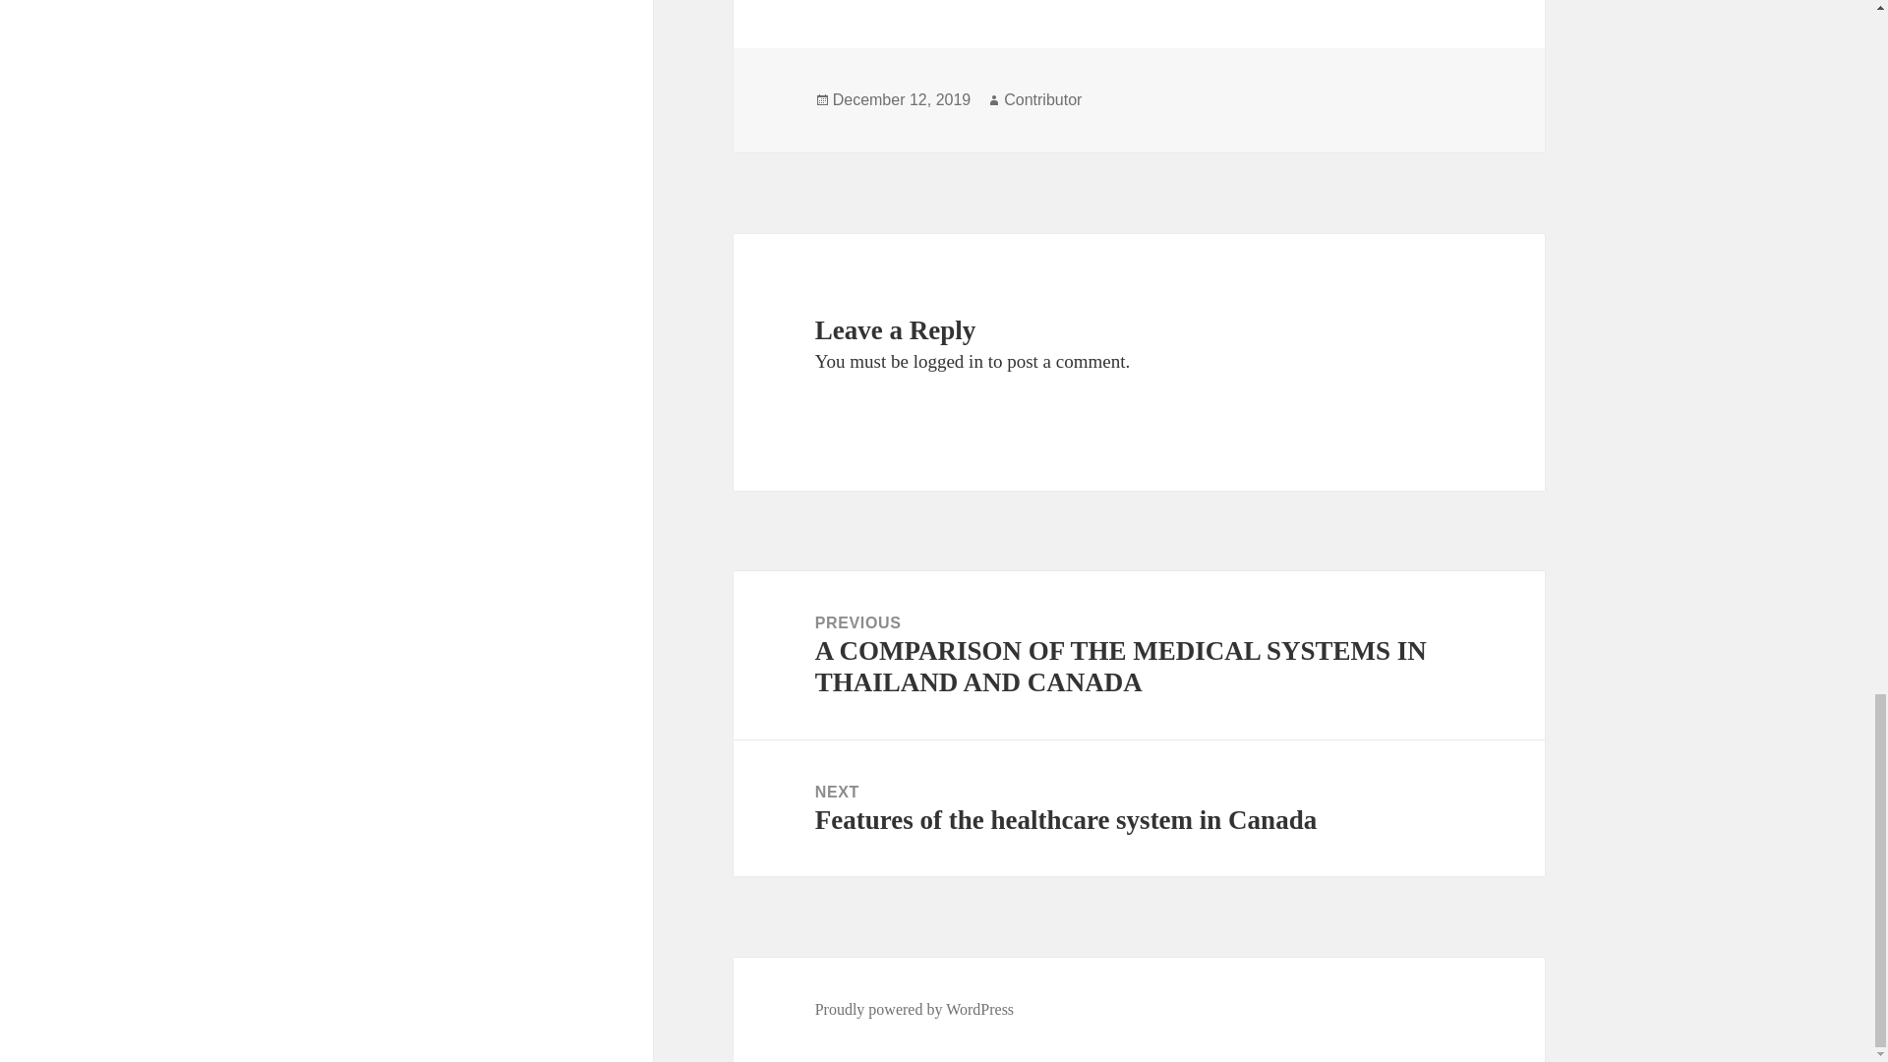 The height and width of the screenshot is (1062, 1888). Describe the element at coordinates (948, 362) in the screenshot. I see `logged in` at that location.